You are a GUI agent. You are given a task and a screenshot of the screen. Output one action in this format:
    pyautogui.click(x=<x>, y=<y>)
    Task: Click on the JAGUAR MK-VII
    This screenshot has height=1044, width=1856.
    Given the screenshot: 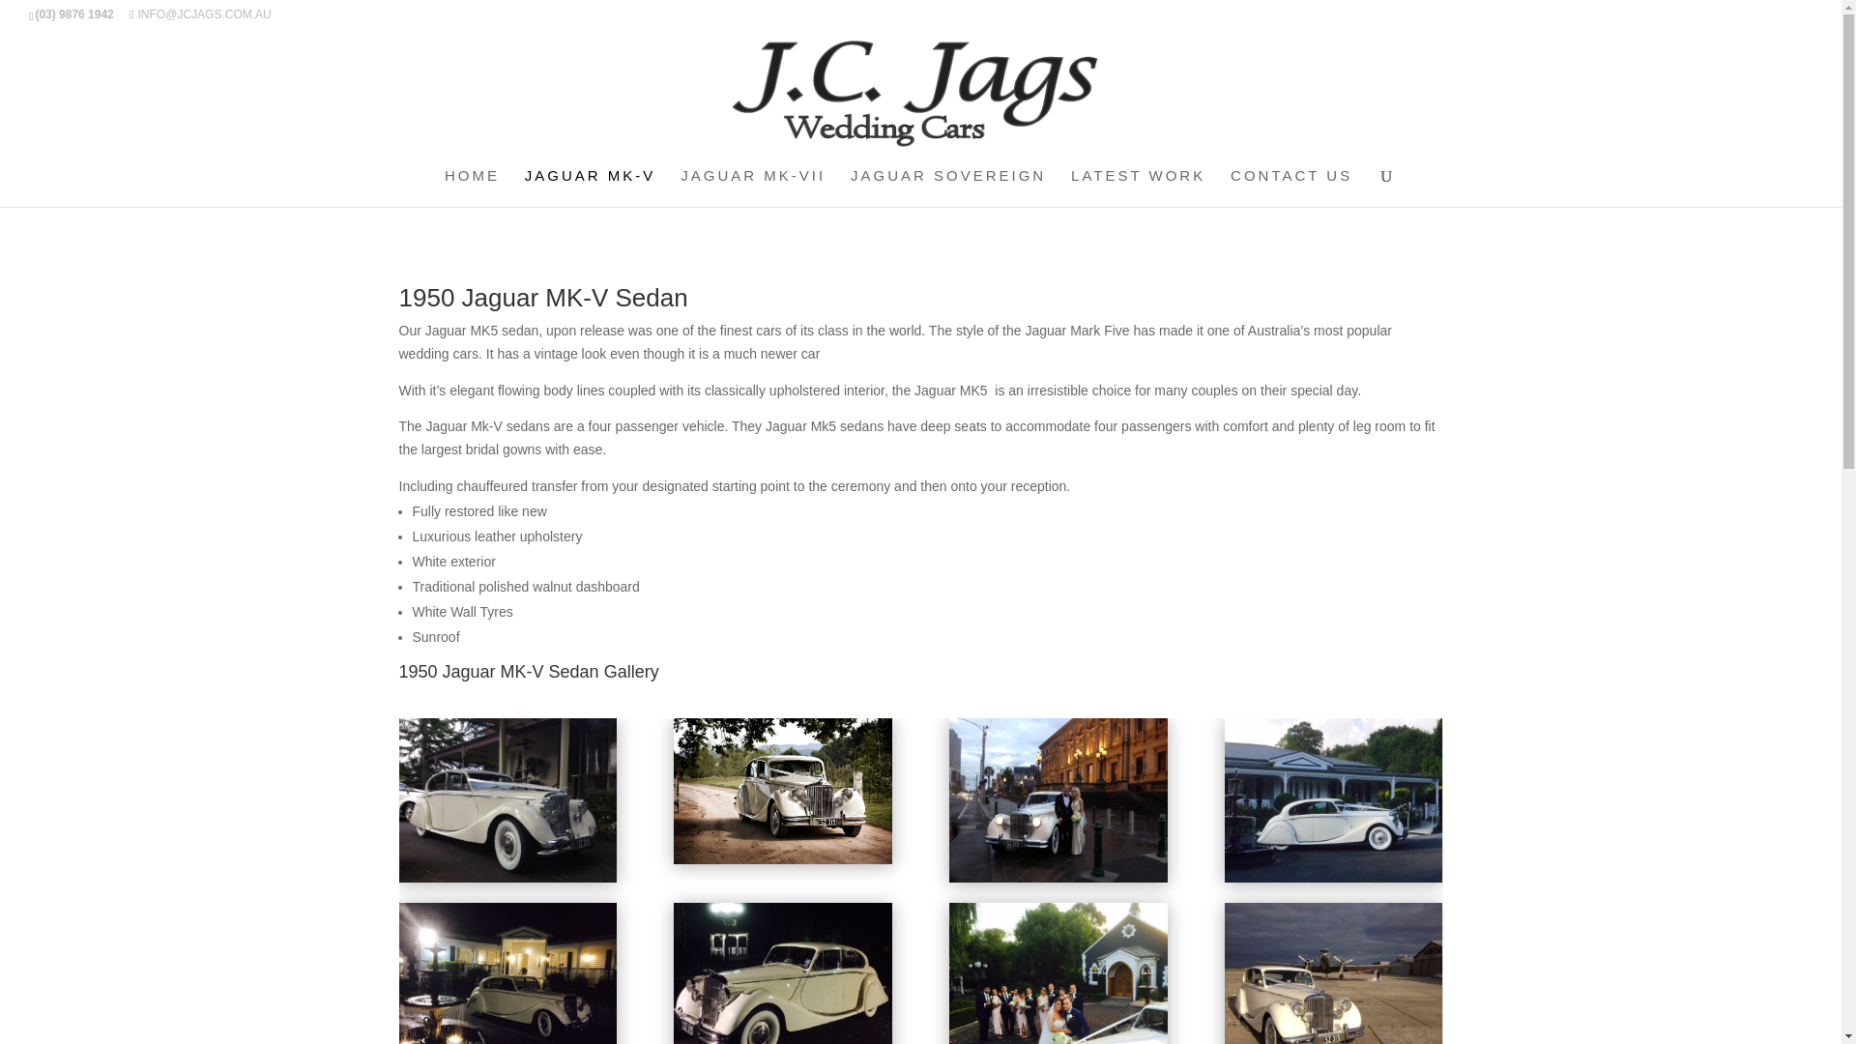 What is the action you would take?
    pyautogui.click(x=753, y=188)
    